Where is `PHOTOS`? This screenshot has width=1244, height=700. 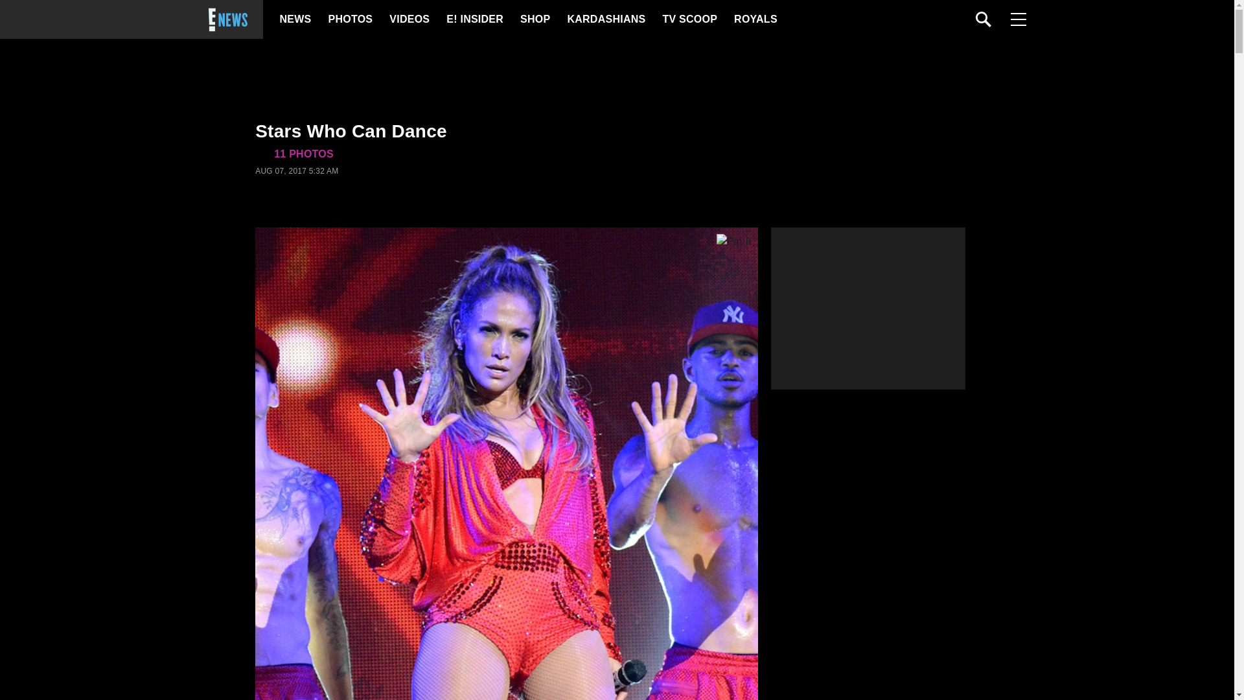 PHOTOS is located at coordinates (349, 19).